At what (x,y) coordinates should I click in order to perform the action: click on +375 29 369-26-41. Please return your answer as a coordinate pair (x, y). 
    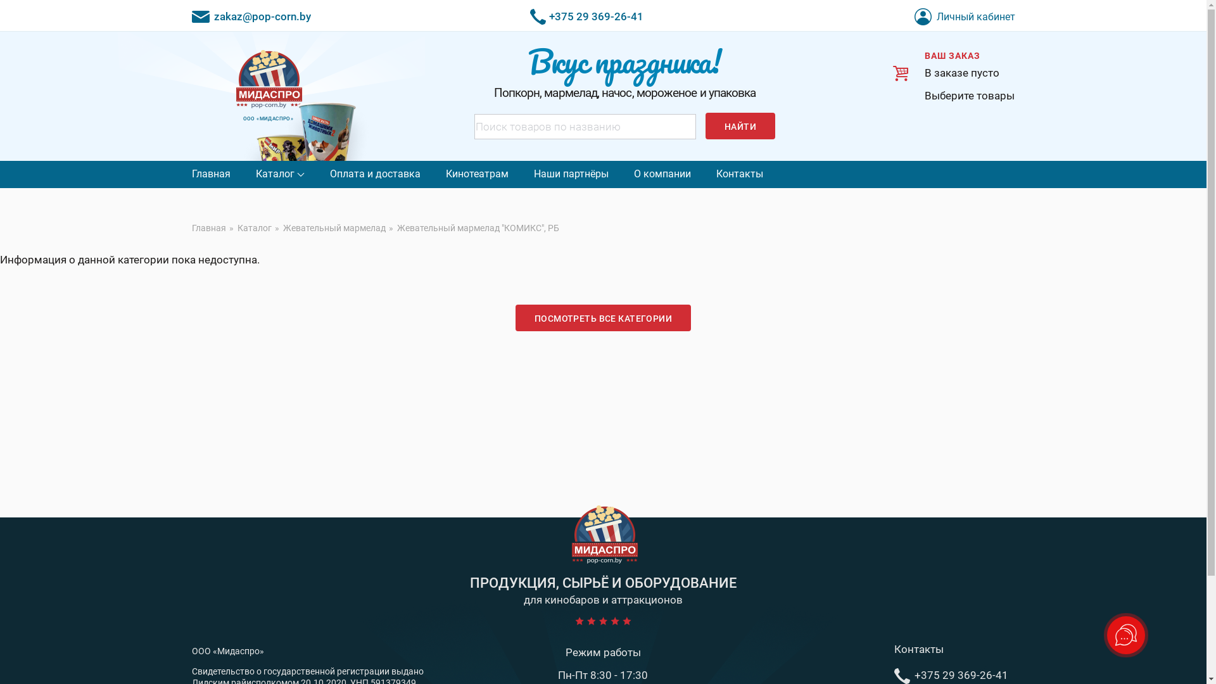
    Looking at the image, I should click on (586, 16).